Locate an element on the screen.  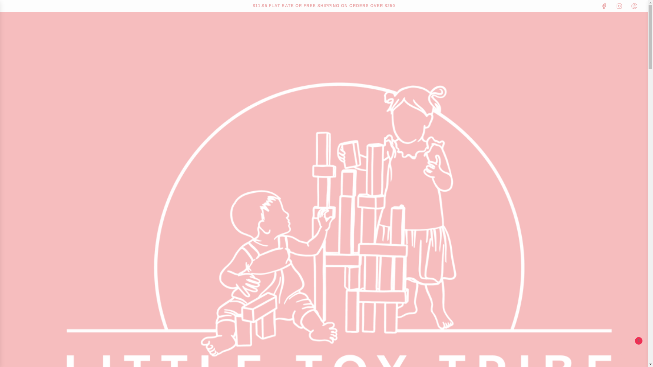
Shopify online store chat is located at coordinates (630, 350).